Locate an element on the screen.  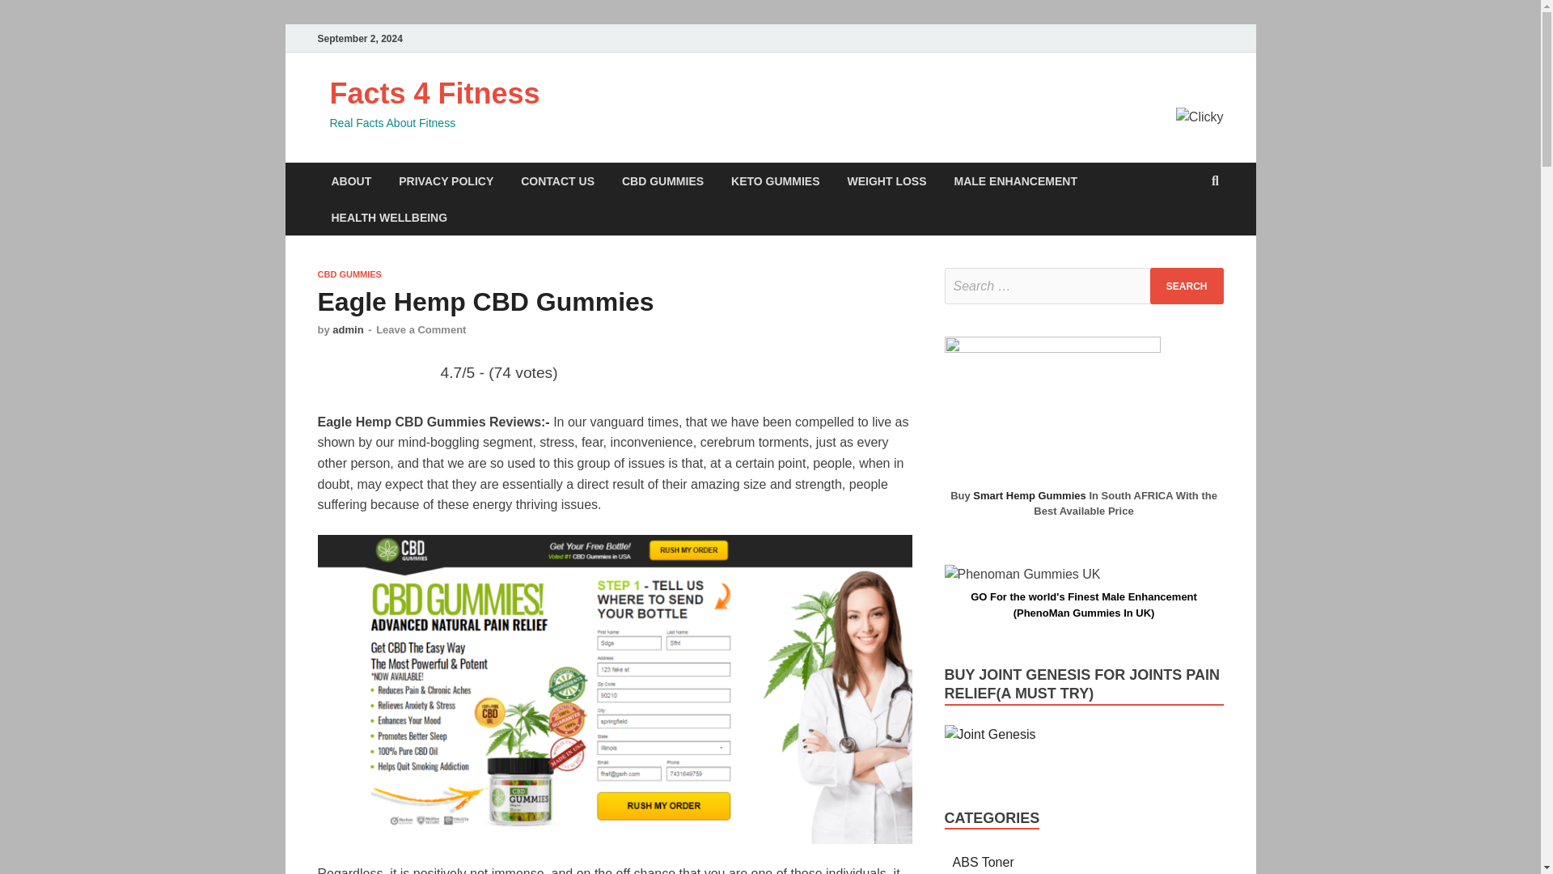
GO For the world's Finest Male Enhancement is located at coordinates (1084, 597).